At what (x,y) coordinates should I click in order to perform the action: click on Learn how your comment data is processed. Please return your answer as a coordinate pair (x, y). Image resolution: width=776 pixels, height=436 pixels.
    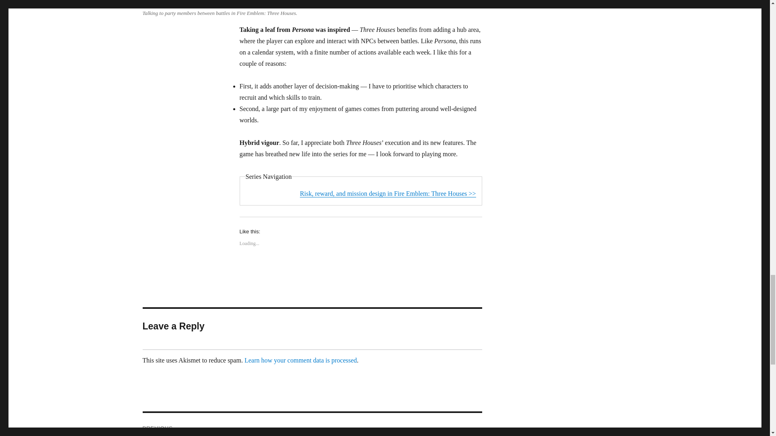
    Looking at the image, I should click on (301, 360).